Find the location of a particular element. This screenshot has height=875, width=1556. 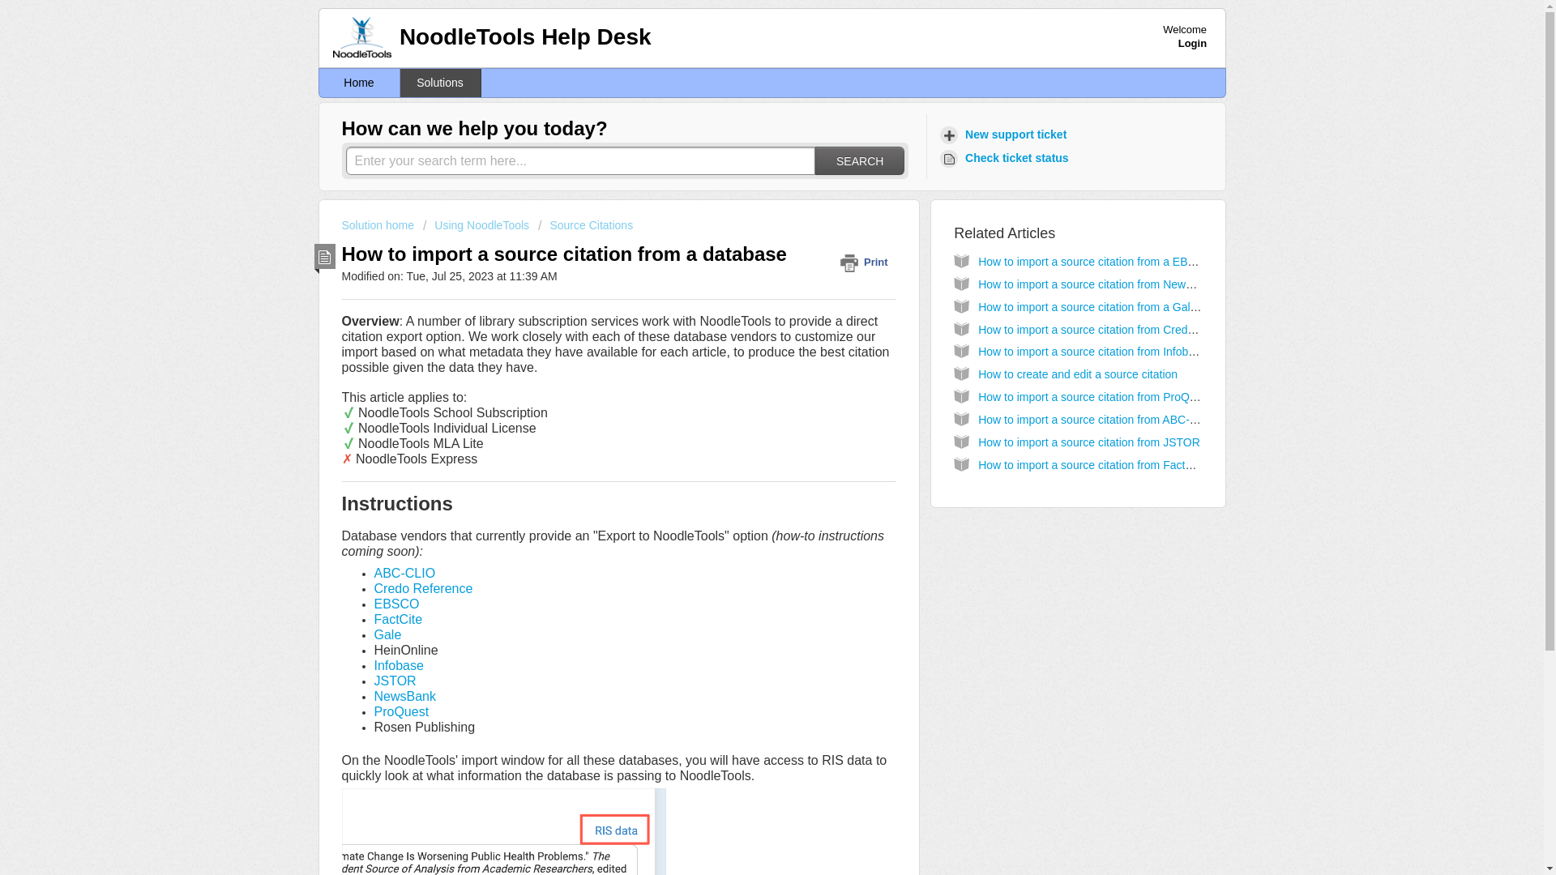

JSTOR is located at coordinates (395, 681).